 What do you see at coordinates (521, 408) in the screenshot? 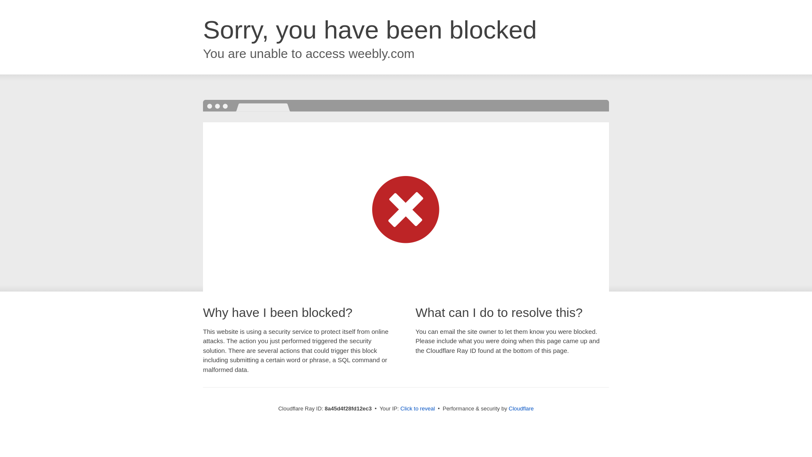
I see `Cloudflare` at bounding box center [521, 408].